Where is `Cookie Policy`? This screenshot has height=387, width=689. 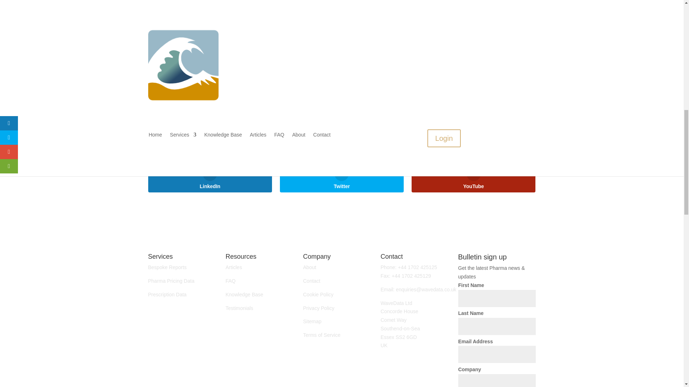
Cookie Policy is located at coordinates (318, 295).